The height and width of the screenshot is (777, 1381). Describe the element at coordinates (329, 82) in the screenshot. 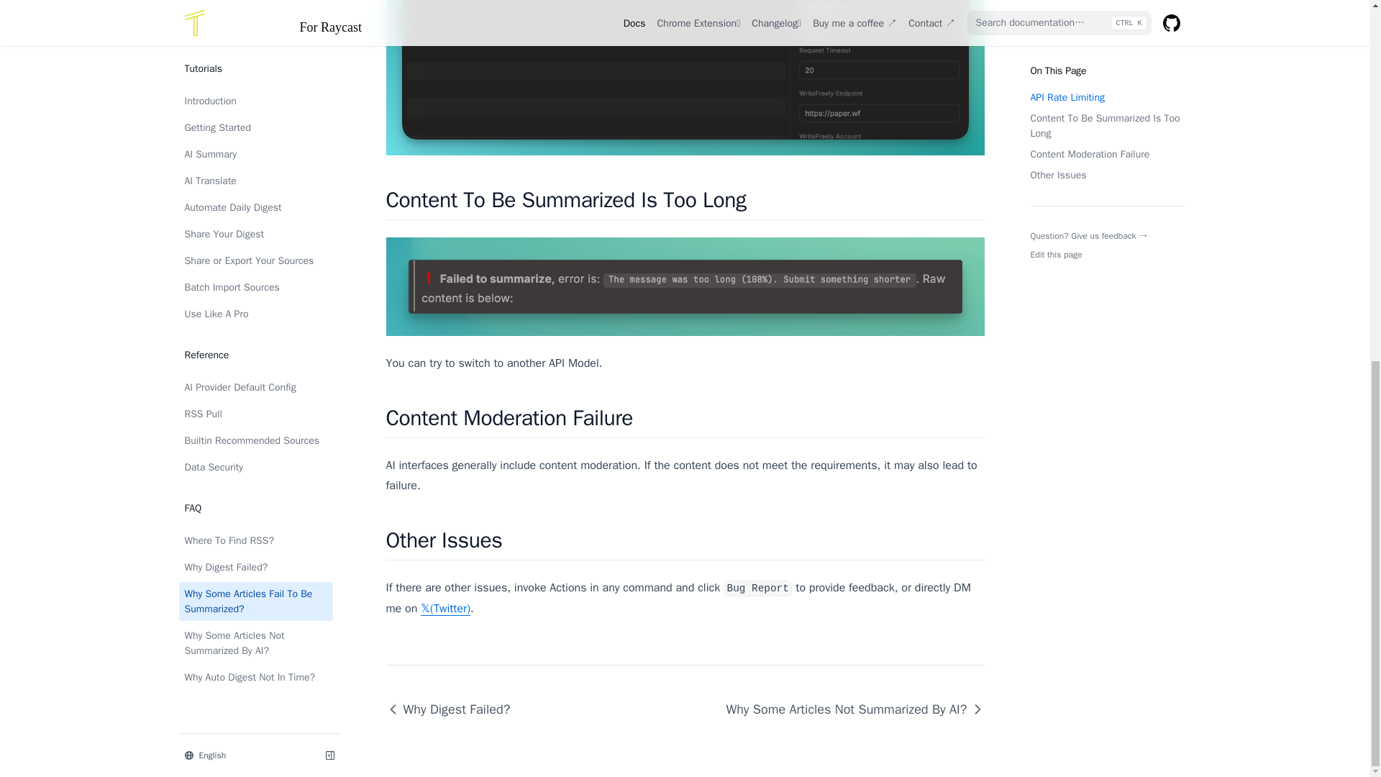

I see `Hide sidebar` at that location.